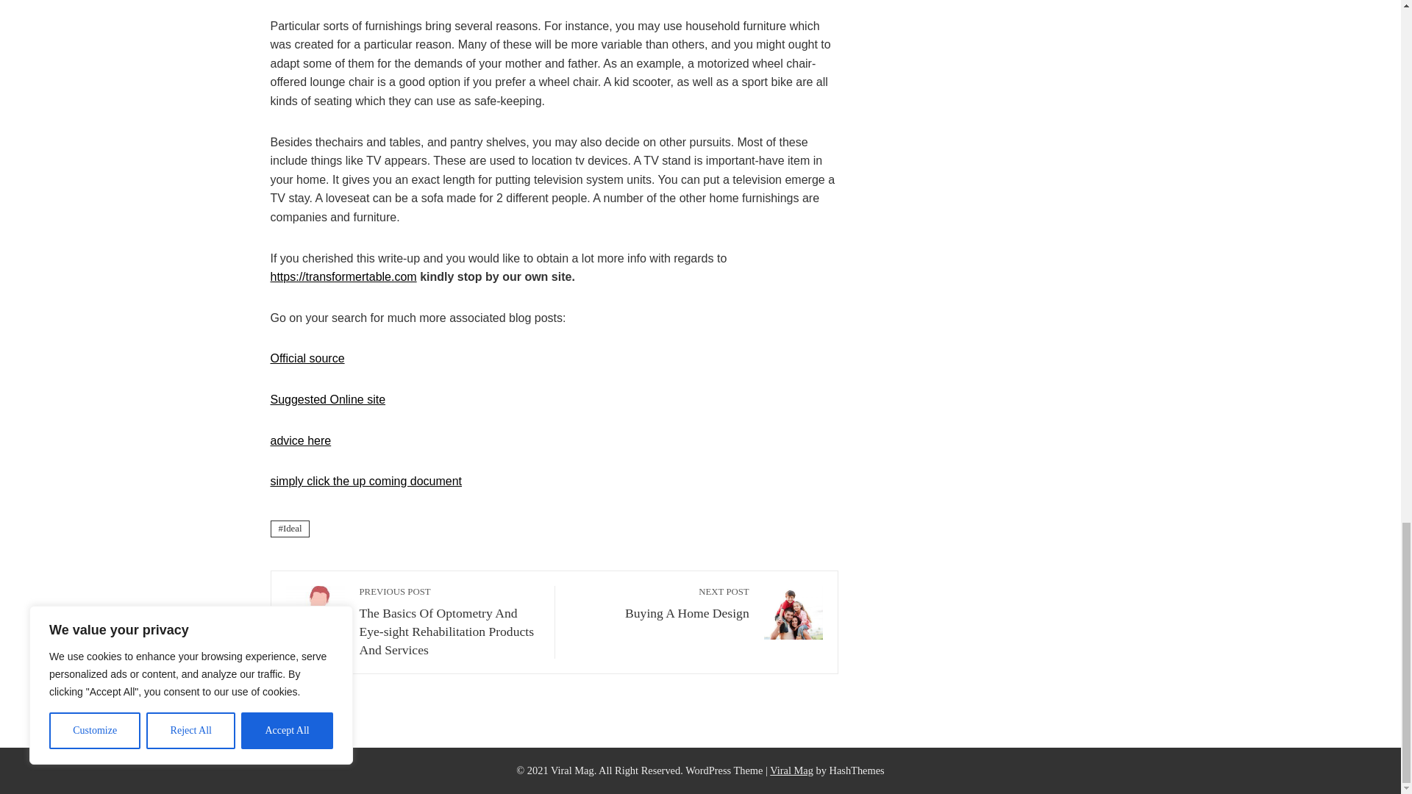  What do you see at coordinates (302, 440) in the screenshot?
I see `simply click the up coming document` at bounding box center [302, 440].